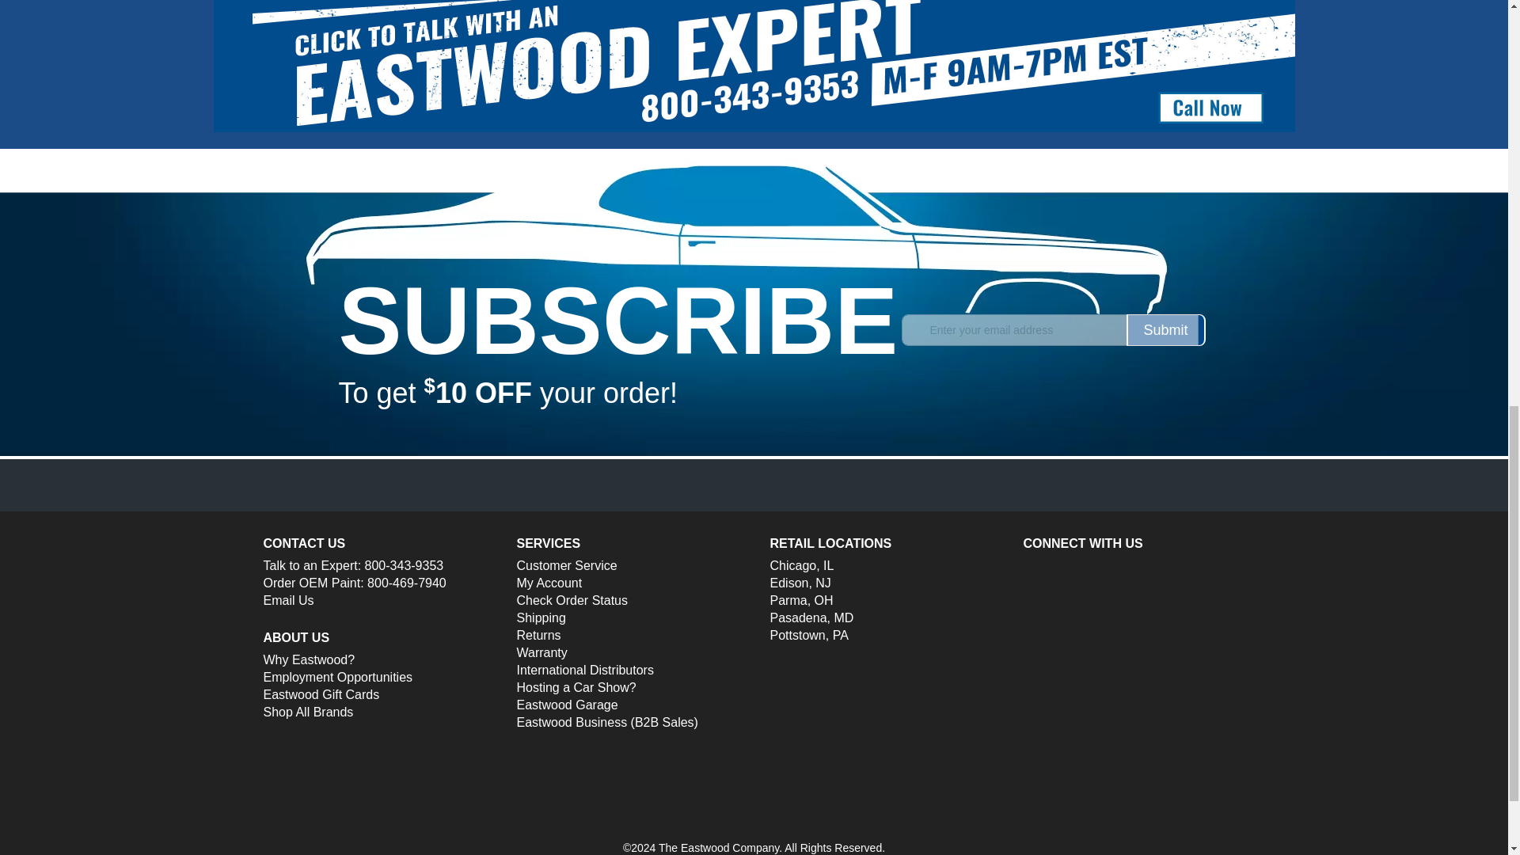 This screenshot has width=1520, height=855. What do you see at coordinates (337, 678) in the screenshot?
I see `Eastwood Employment Opportunities` at bounding box center [337, 678].